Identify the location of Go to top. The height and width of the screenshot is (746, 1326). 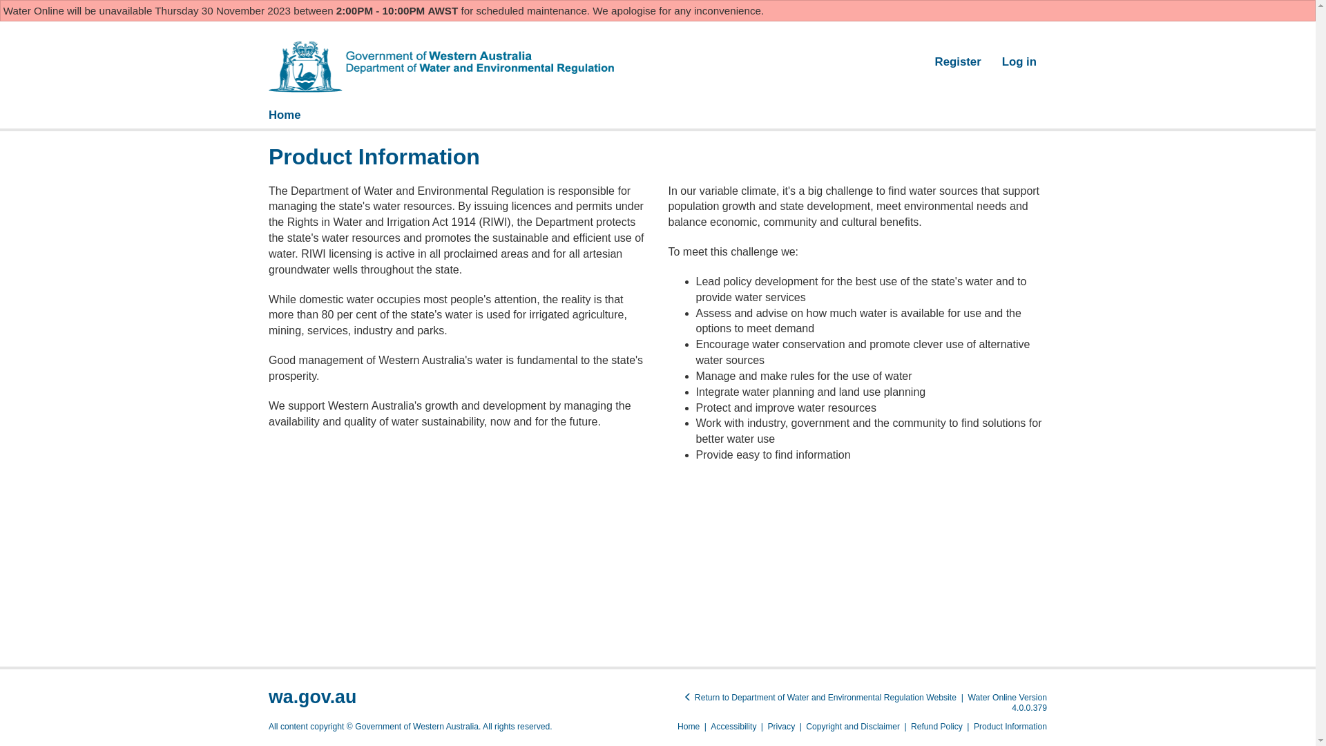
(311, 93).